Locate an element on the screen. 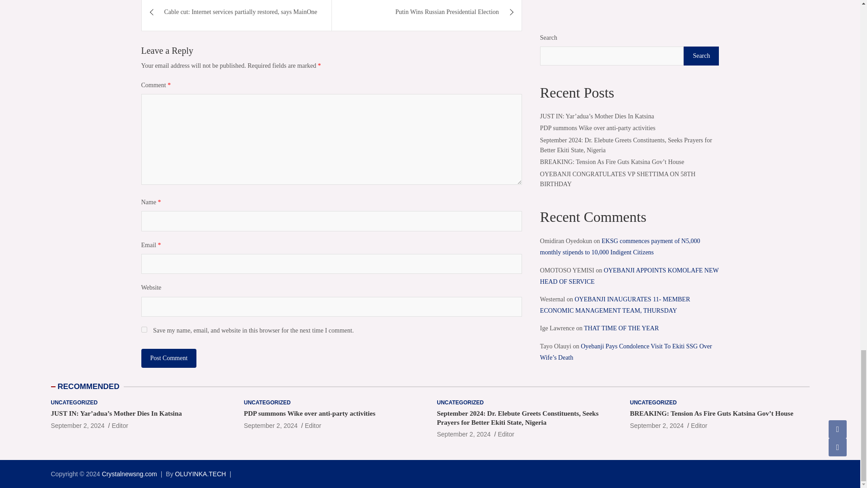 Image resolution: width=867 pixels, height=488 pixels. PDP summons Wike over anti-party activities is located at coordinates (270, 426).